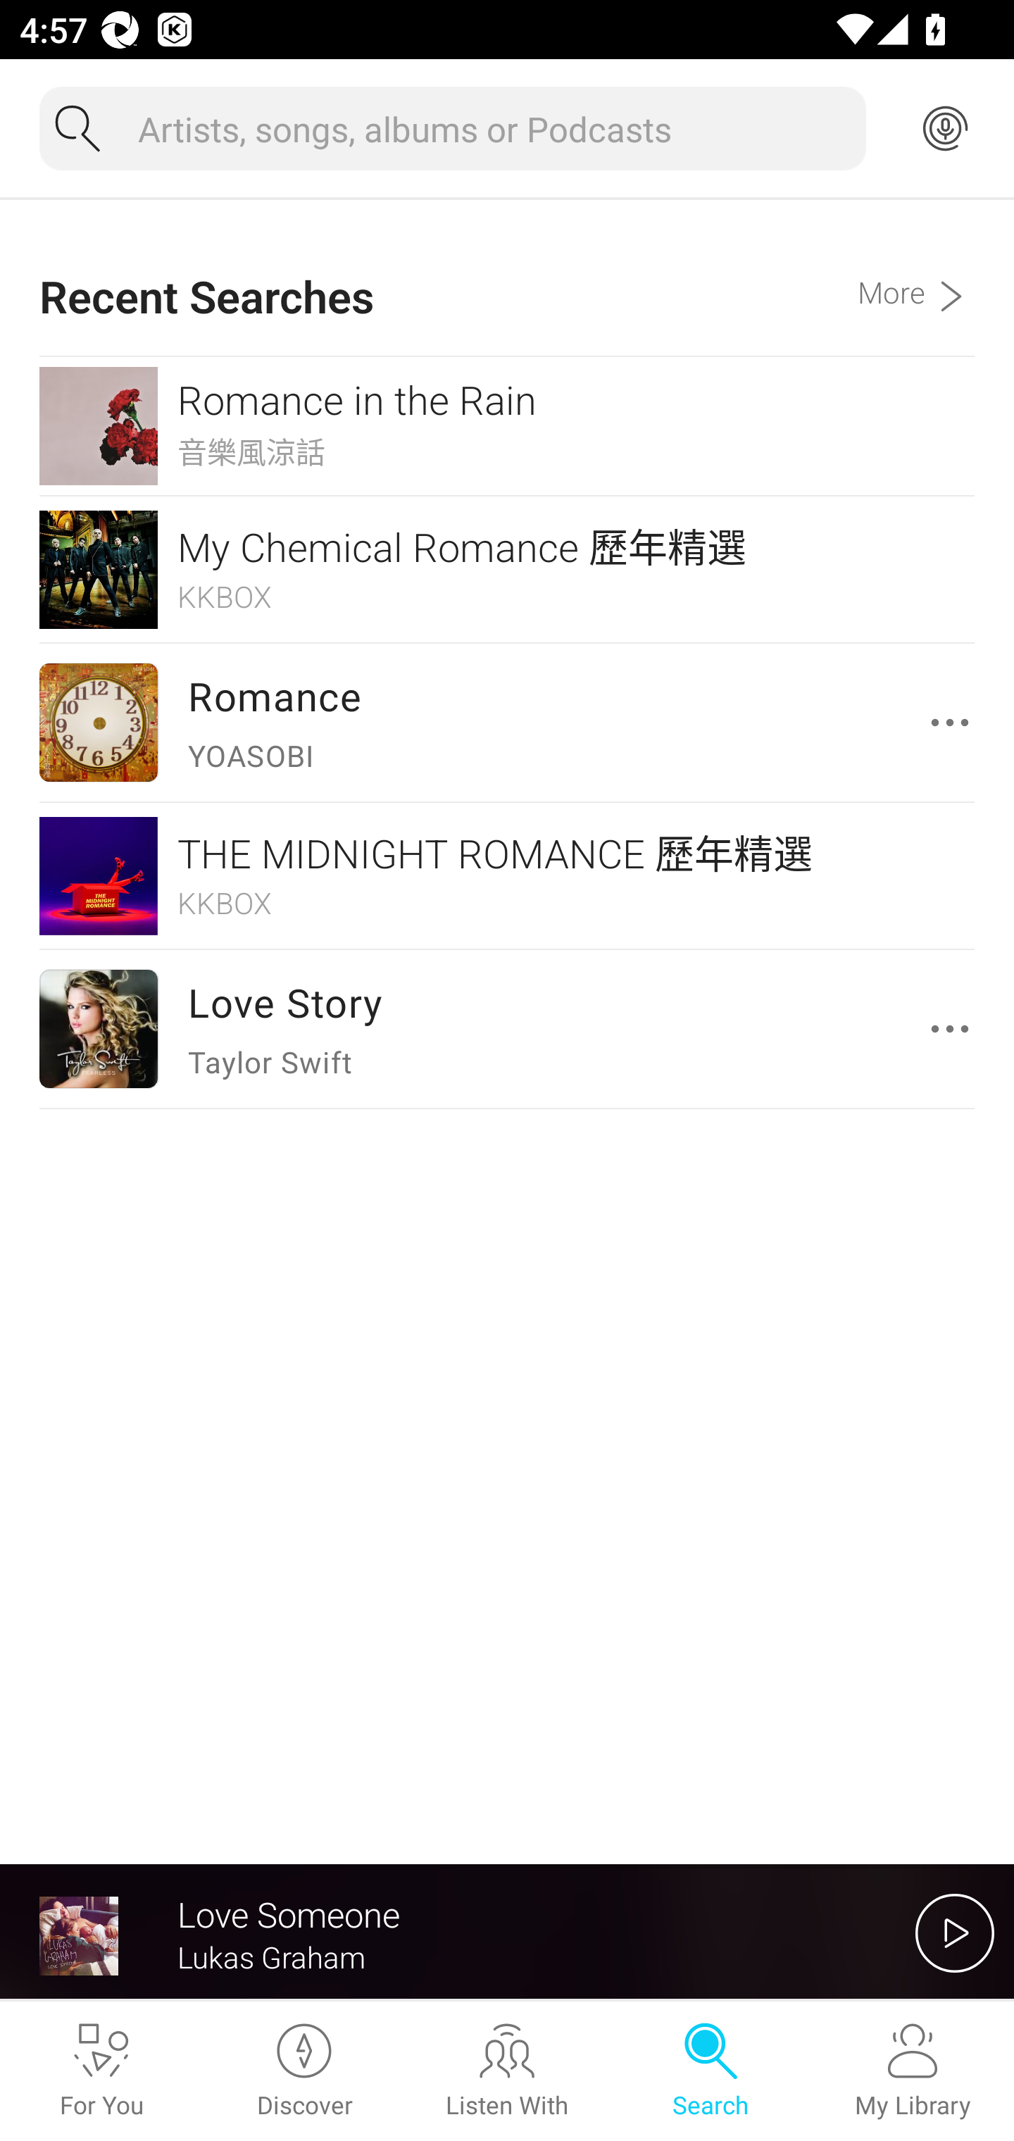 Image resolution: width=1014 pixels, height=2141 pixels. Describe the element at coordinates (507, 2071) in the screenshot. I see `Listen With` at that location.